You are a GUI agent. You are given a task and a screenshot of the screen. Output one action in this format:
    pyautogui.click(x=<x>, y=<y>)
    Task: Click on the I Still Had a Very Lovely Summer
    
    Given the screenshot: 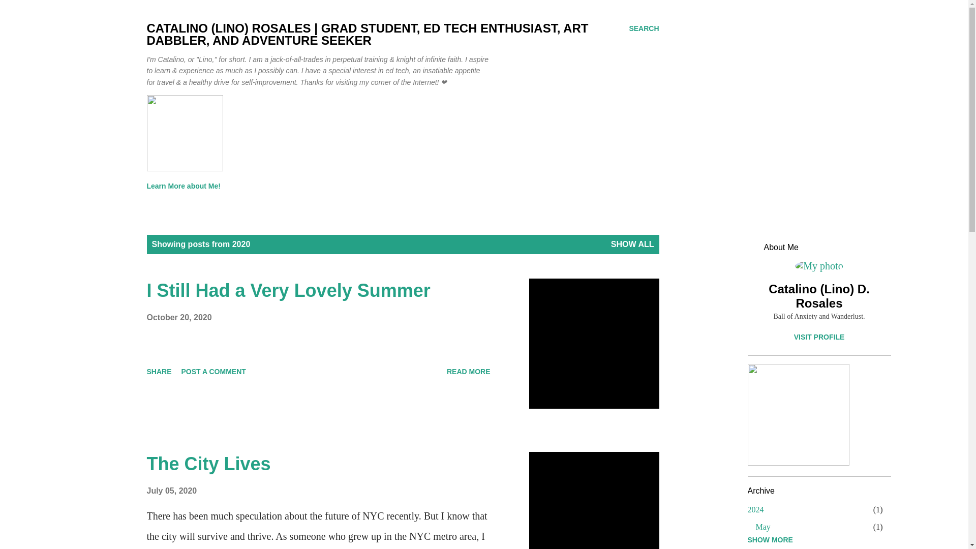 What is the action you would take?
    pyautogui.click(x=288, y=290)
    